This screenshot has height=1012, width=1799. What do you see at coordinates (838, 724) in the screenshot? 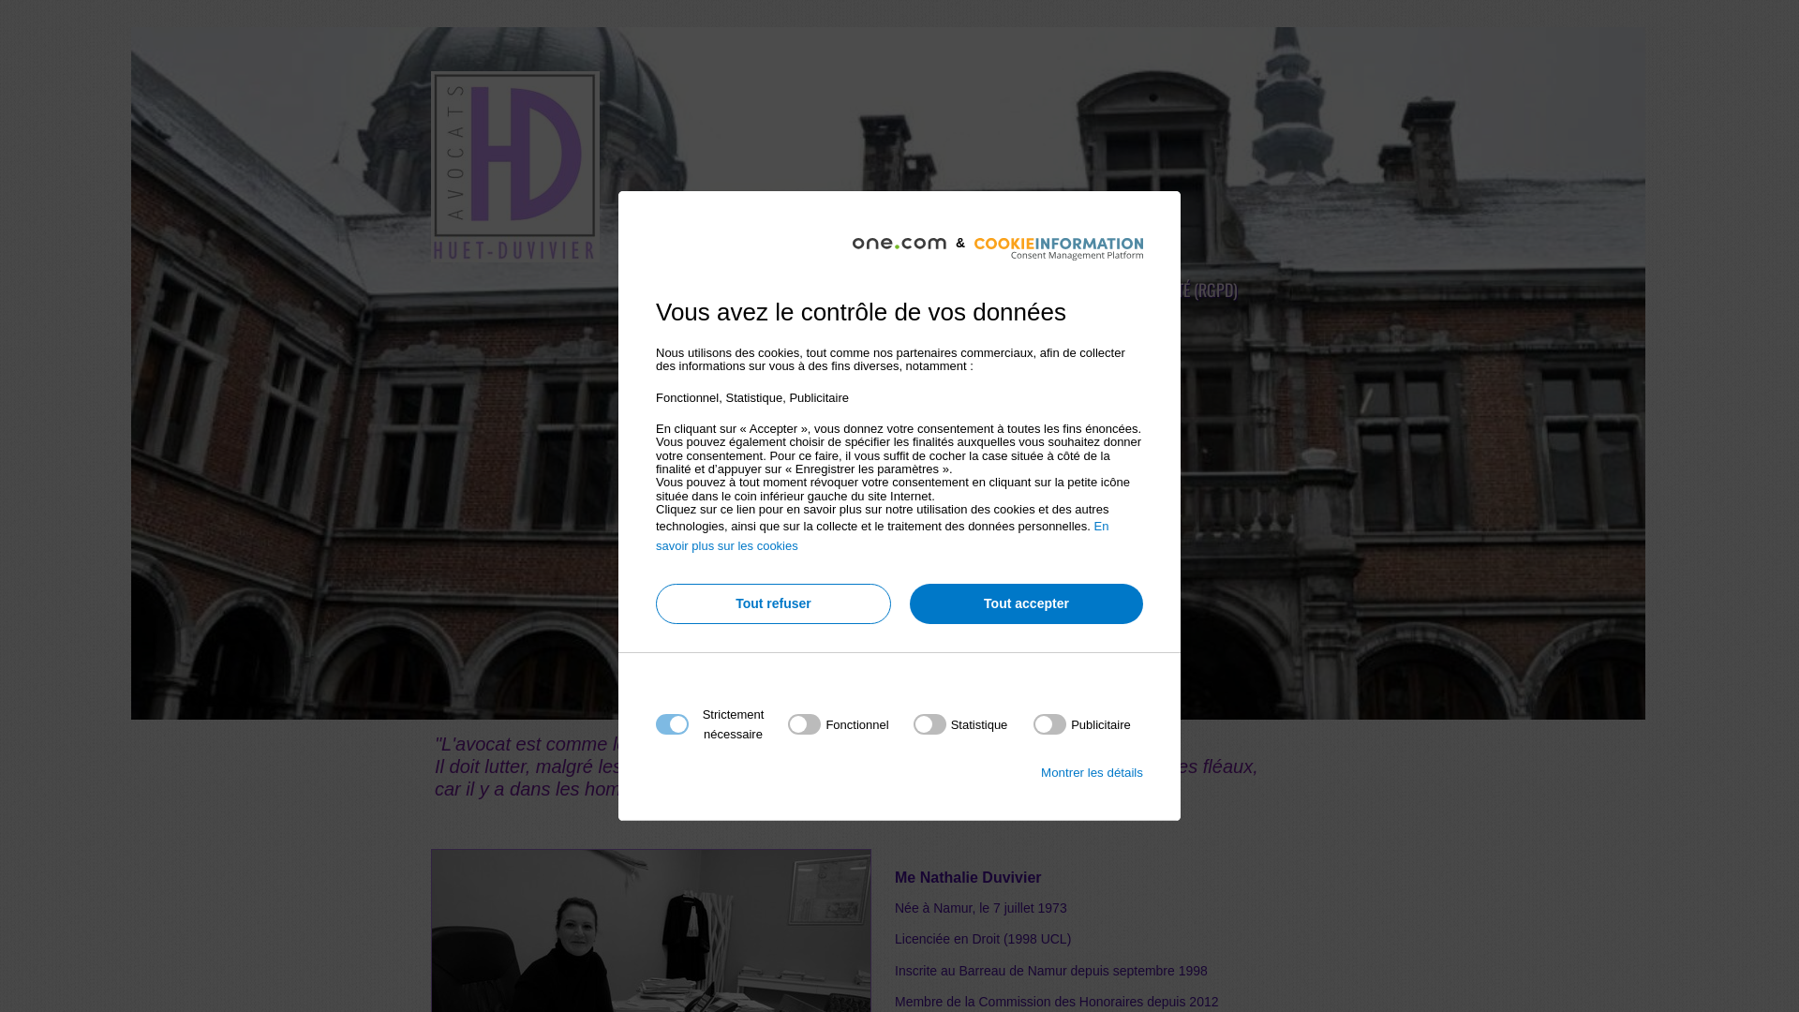
I see `on` at bounding box center [838, 724].